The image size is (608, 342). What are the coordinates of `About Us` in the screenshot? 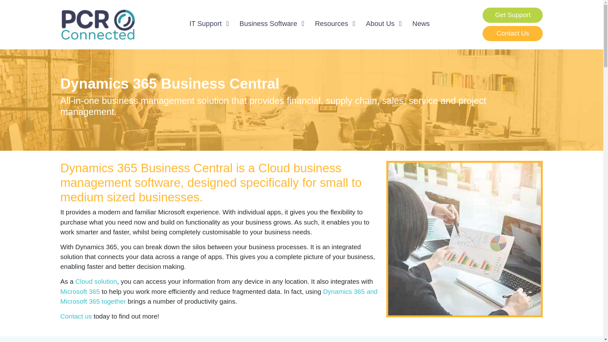 It's located at (383, 23).